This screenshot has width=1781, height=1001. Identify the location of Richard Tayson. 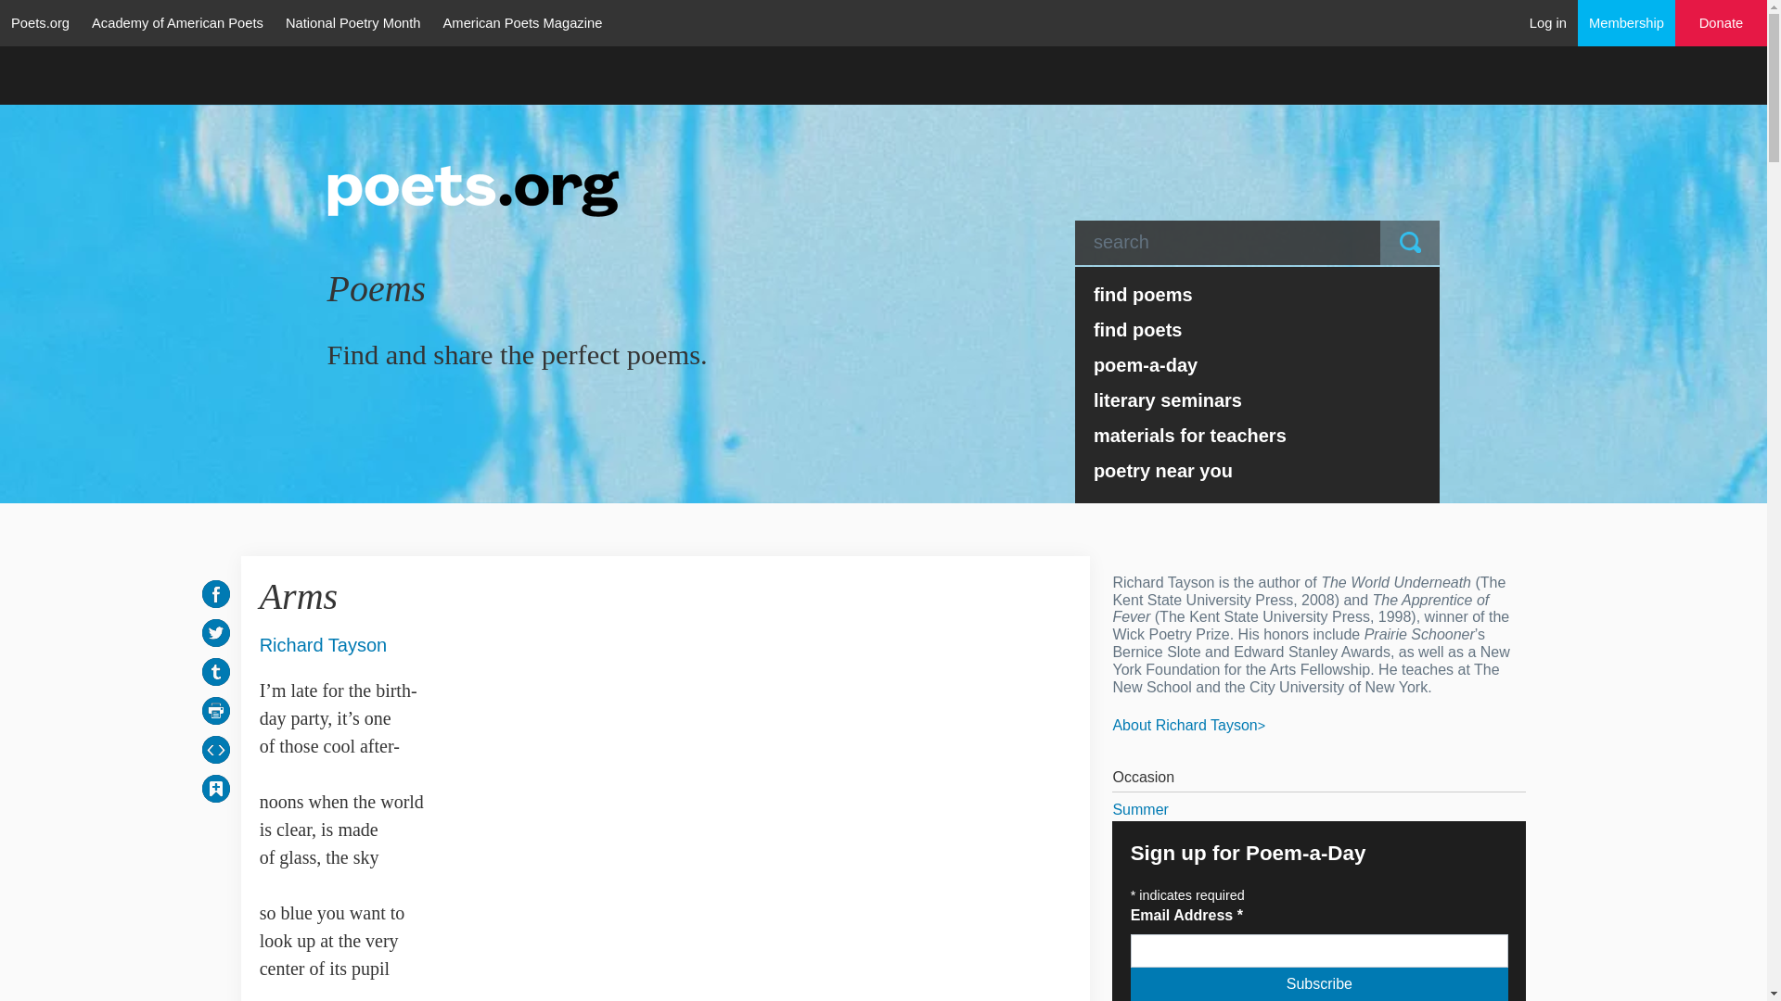
(323, 644).